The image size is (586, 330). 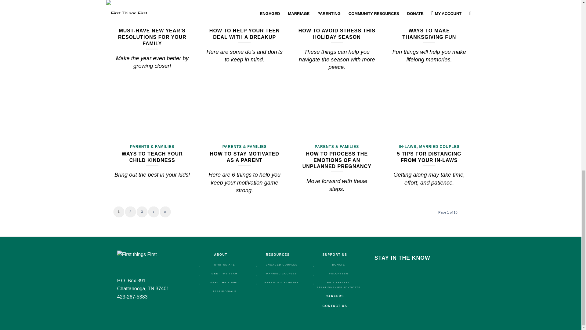 What do you see at coordinates (244, 34) in the screenshot?
I see `HOW TO HELP YOUR TEEN DEAL WITH A BREAKUP` at bounding box center [244, 34].